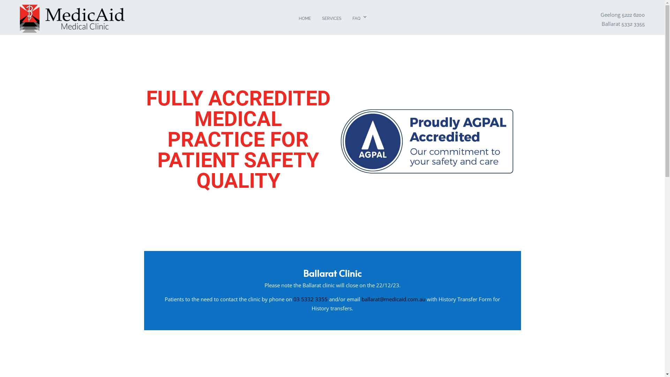 This screenshot has height=377, width=670. Describe the element at coordinates (633, 15) in the screenshot. I see `5222 6200` at that location.